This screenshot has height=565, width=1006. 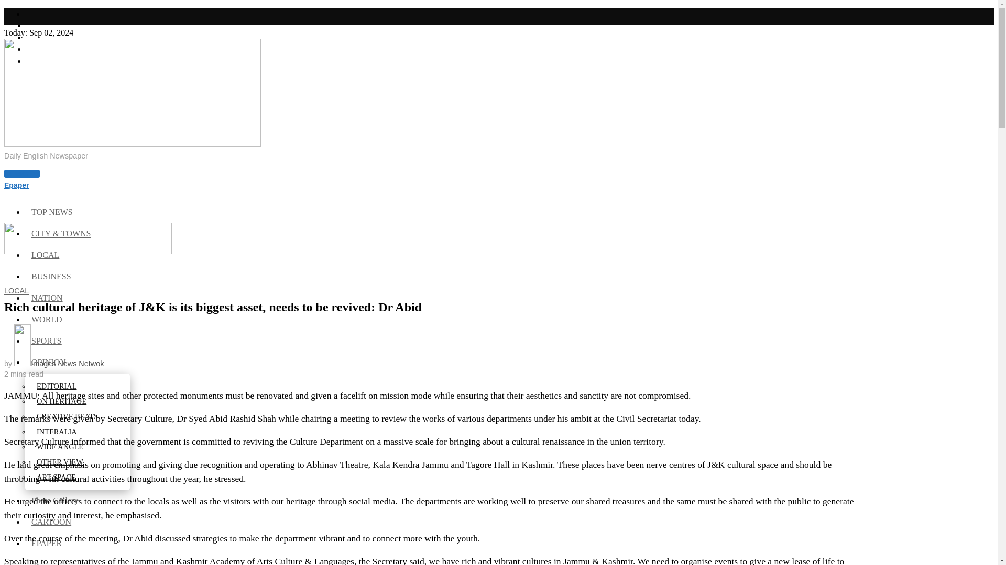 I want to click on ON HERITAGE, so click(x=62, y=401).